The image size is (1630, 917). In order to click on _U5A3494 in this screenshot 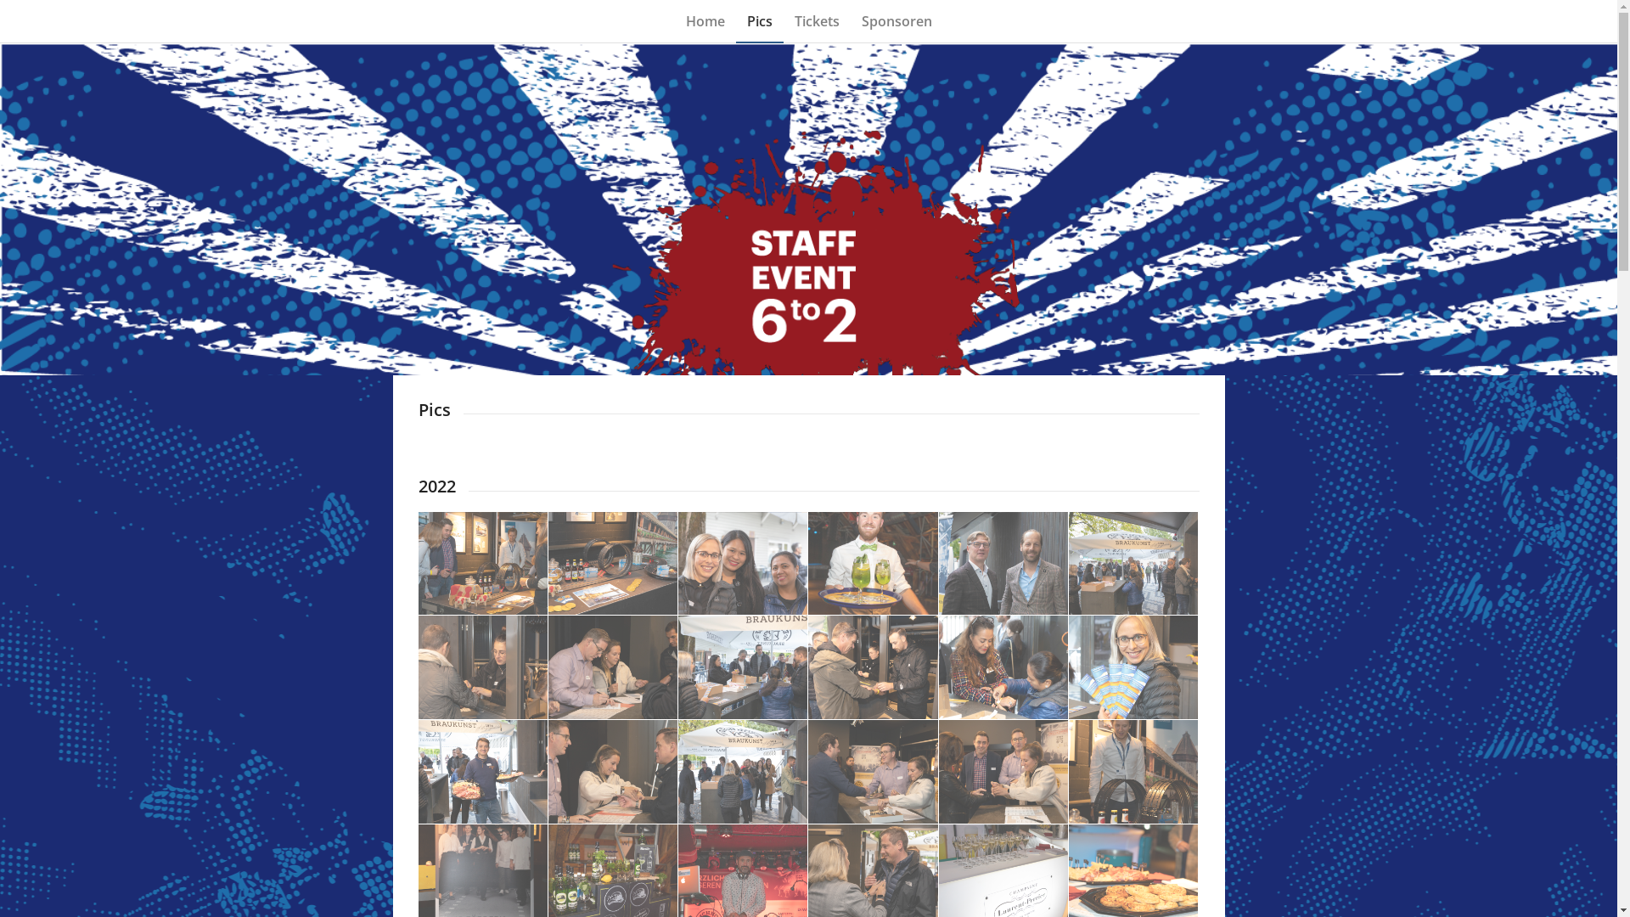, I will do `click(1003, 564)`.